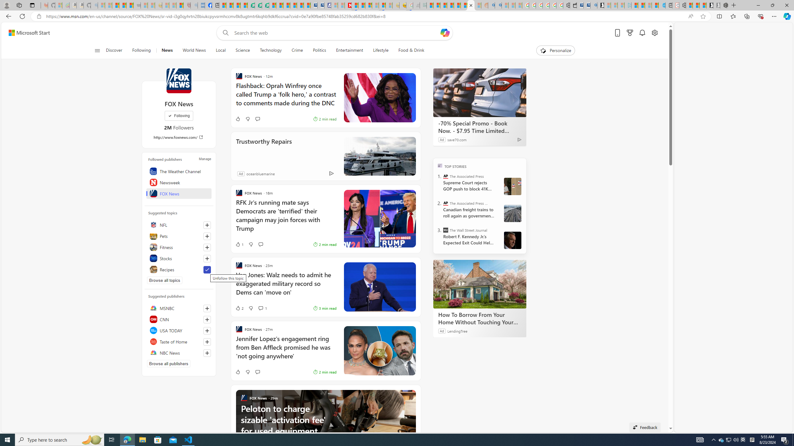 The width and height of the screenshot is (794, 446). I want to click on The Weather Channel, so click(179, 171).